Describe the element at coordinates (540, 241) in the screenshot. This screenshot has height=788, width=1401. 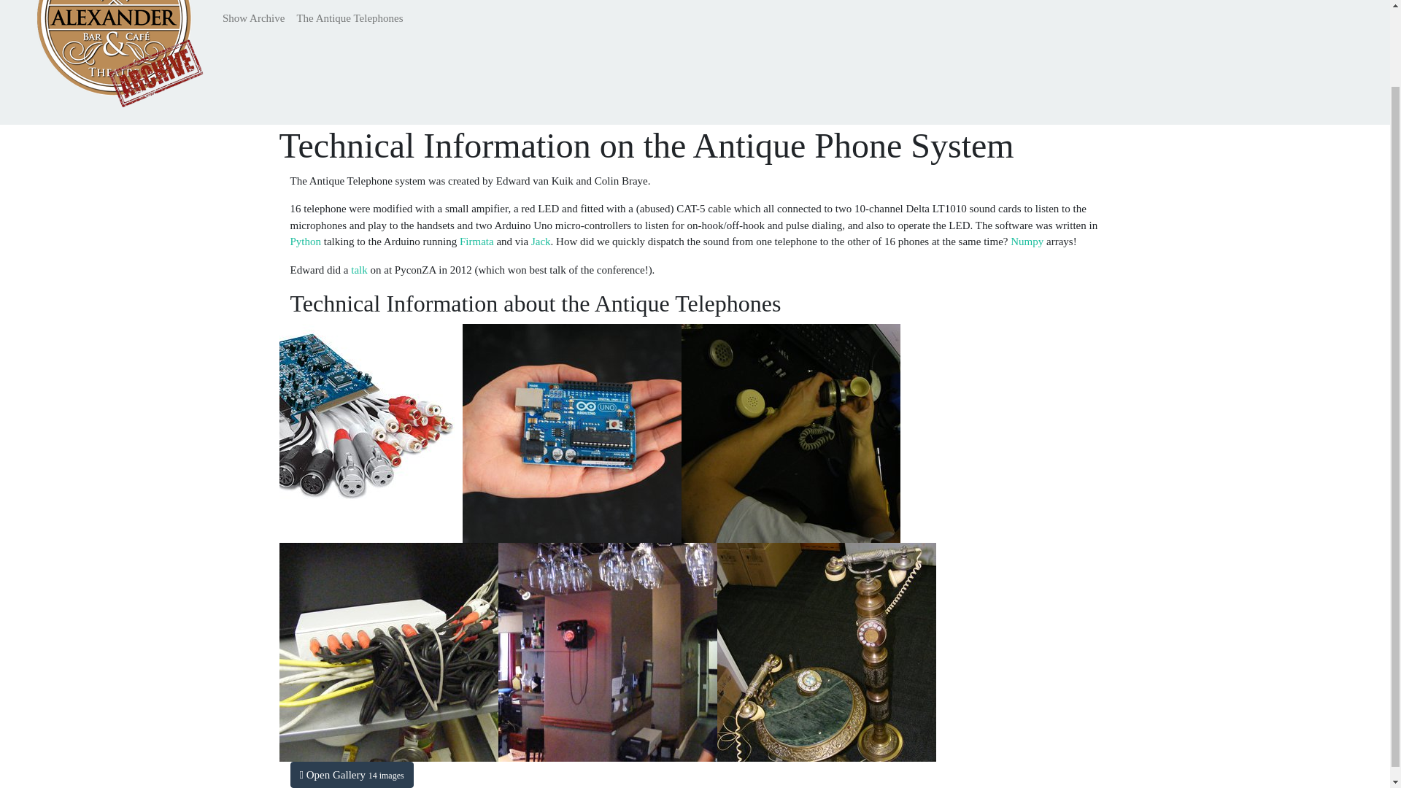
I see `Jack` at that location.